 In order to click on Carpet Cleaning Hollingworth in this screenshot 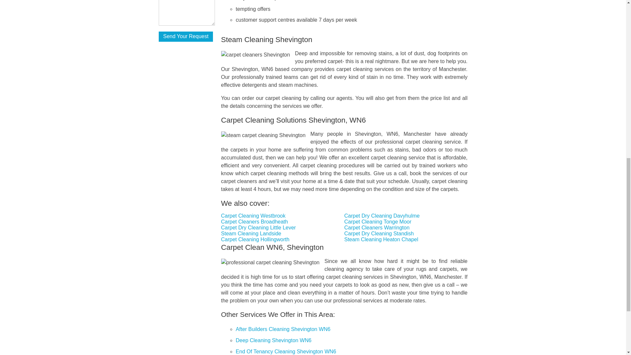, I will do `click(255, 239)`.